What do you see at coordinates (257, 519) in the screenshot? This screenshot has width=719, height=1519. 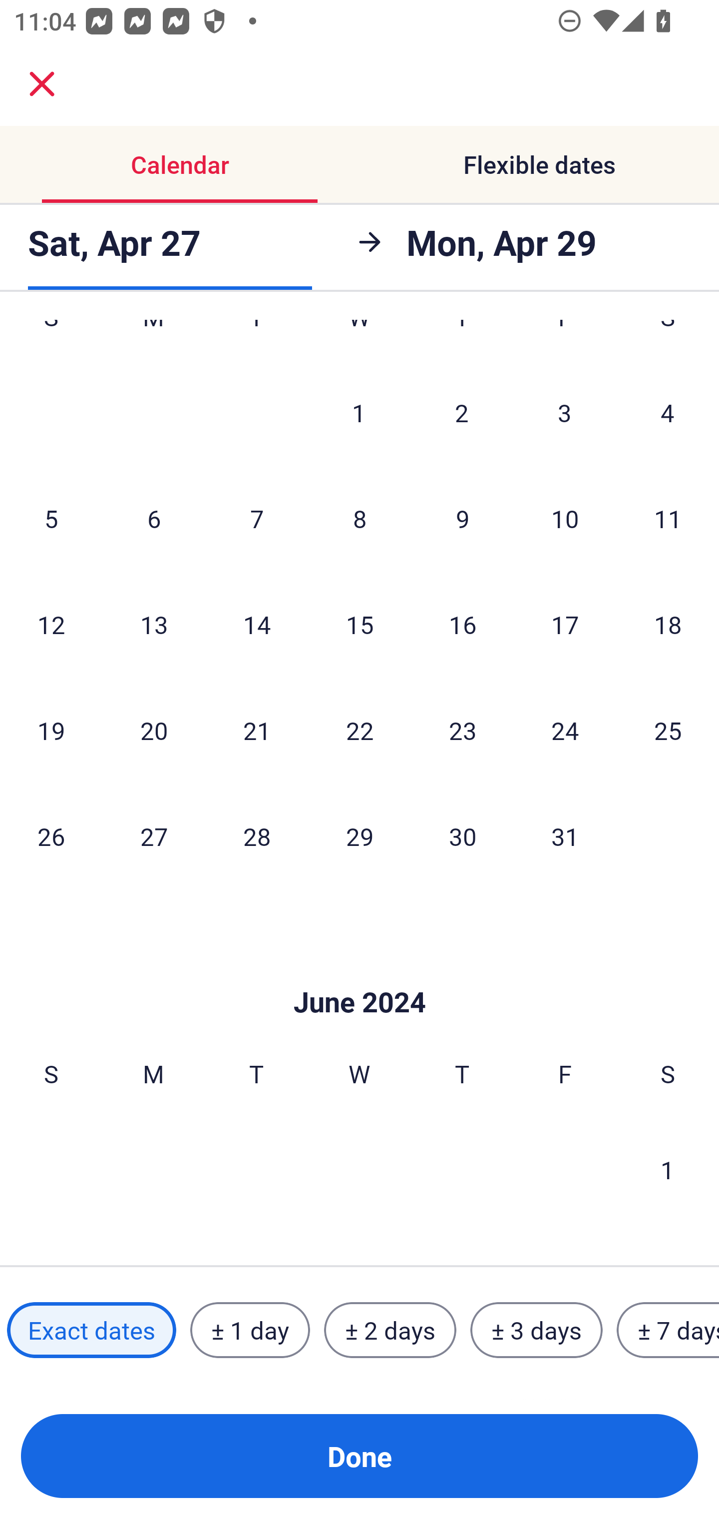 I see `7 Tuesday, May 7, 2024` at bounding box center [257, 519].